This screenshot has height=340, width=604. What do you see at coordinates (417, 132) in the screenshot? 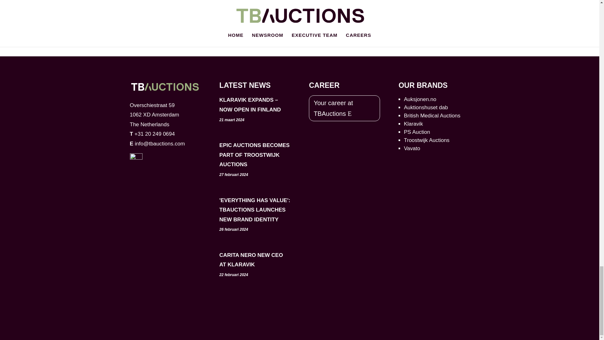
I see `PS AUCTION` at bounding box center [417, 132].